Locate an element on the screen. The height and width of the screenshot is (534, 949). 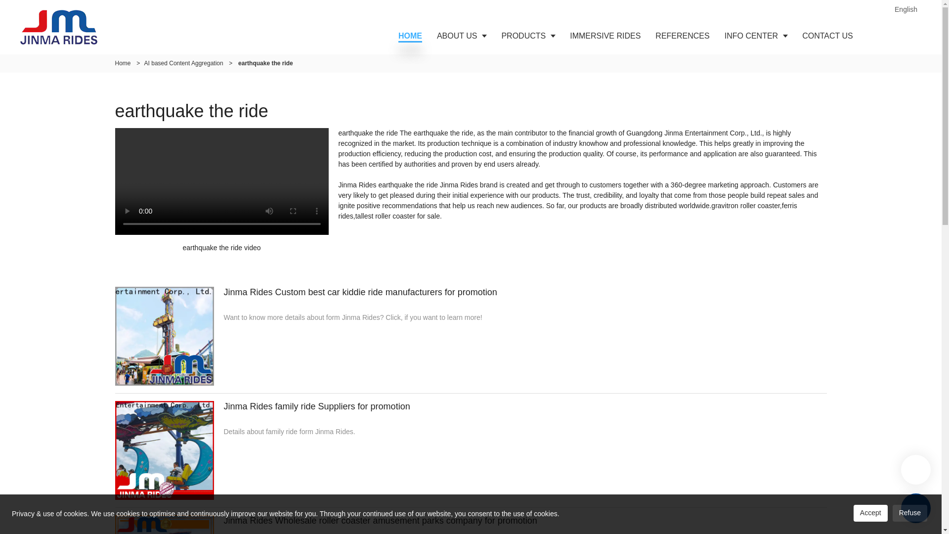
AI based Content Aggregation is located at coordinates (183, 63).